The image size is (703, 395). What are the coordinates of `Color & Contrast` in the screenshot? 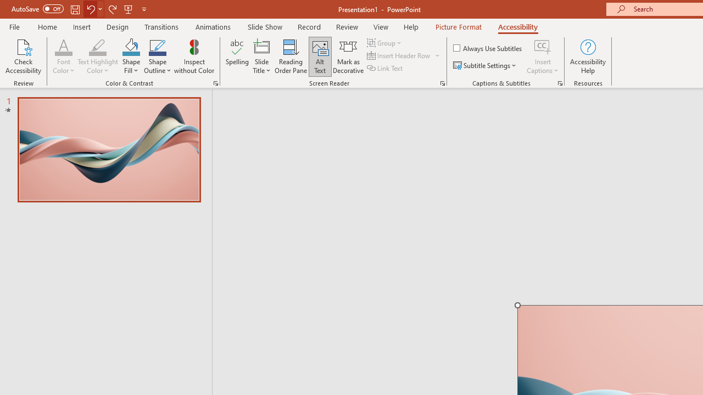 It's located at (215, 83).